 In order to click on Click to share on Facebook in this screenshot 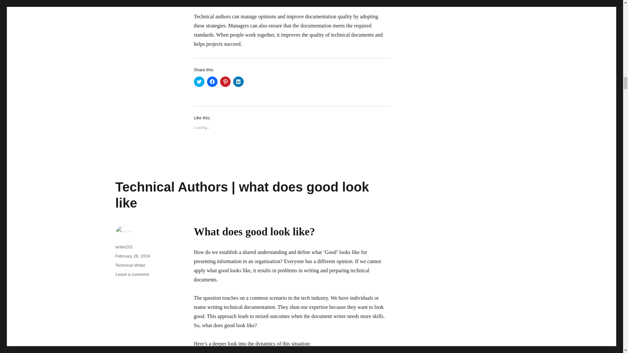, I will do `click(212, 82)`.